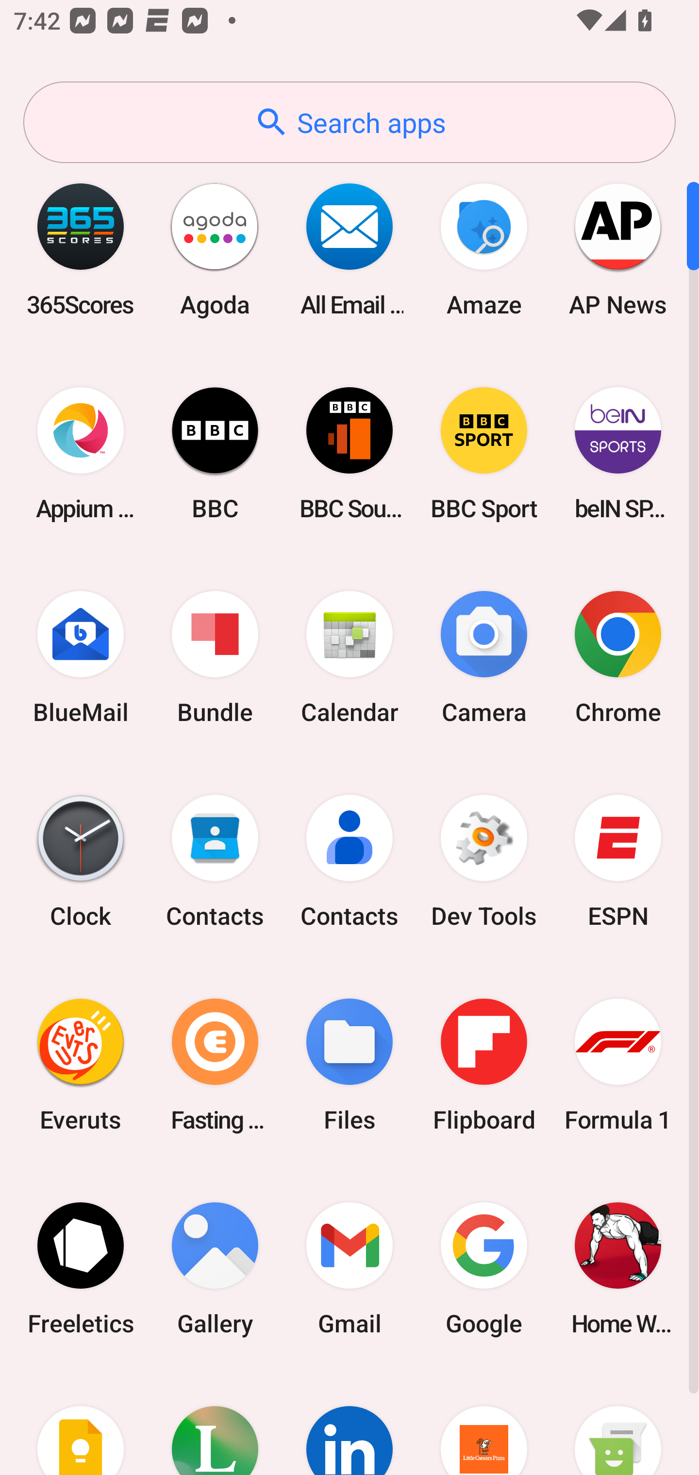 Image resolution: width=699 pixels, height=1475 pixels. I want to click on Messaging, so click(618, 1423).